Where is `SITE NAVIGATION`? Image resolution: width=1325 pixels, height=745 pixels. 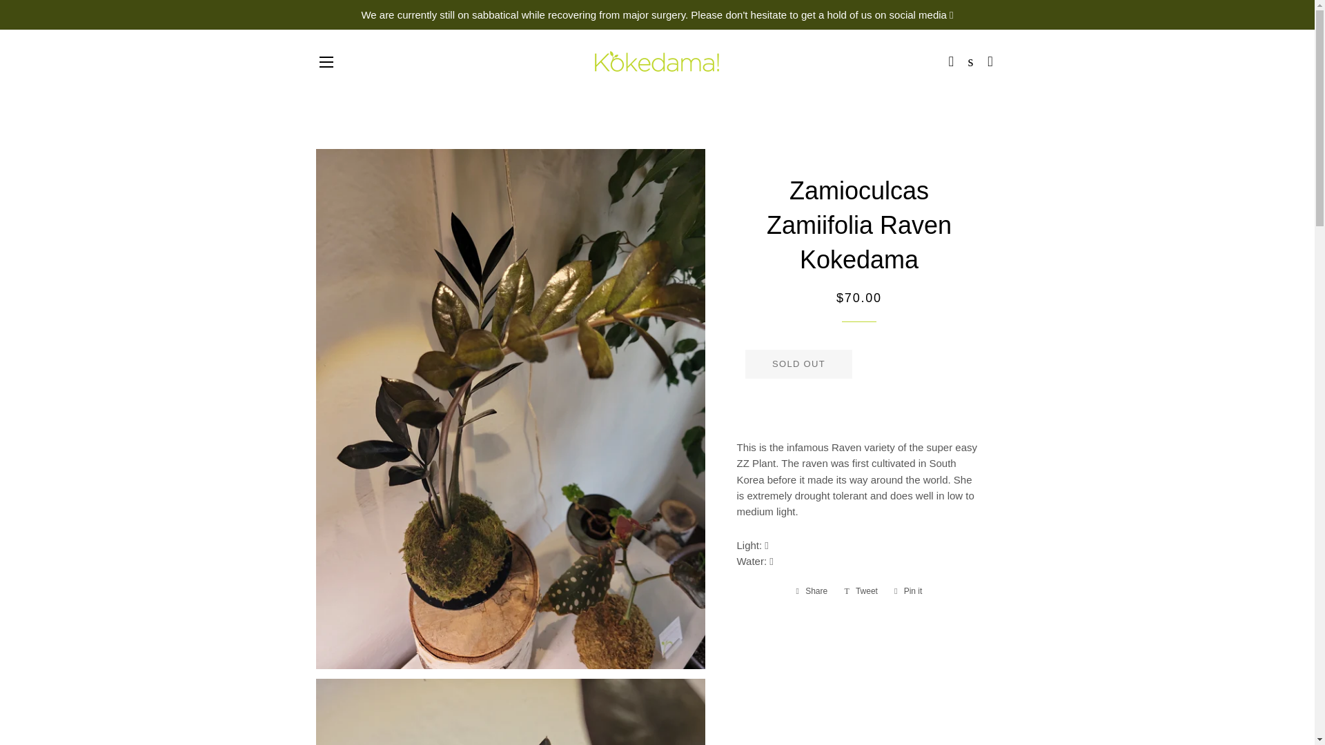 SITE NAVIGATION is located at coordinates (861, 590).